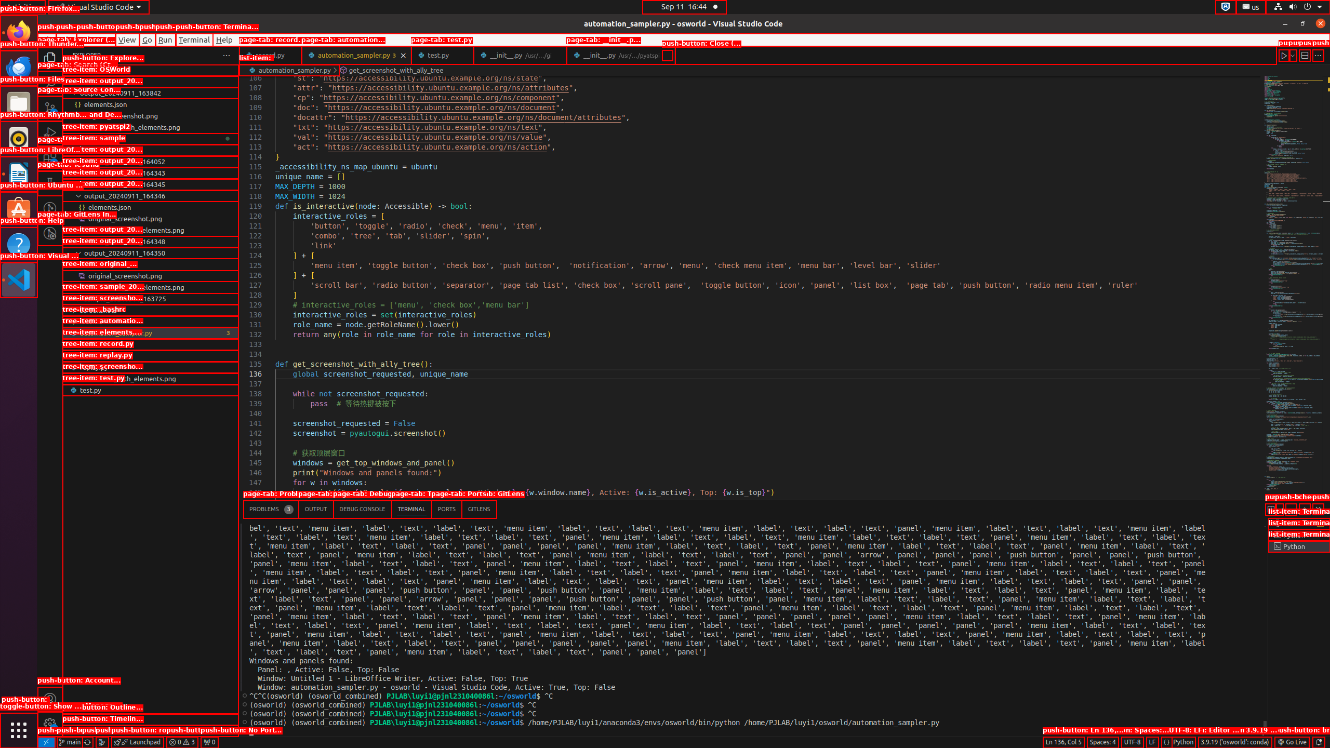  Describe the element at coordinates (370, 509) in the screenshot. I see `Active View Switcher` at that location.